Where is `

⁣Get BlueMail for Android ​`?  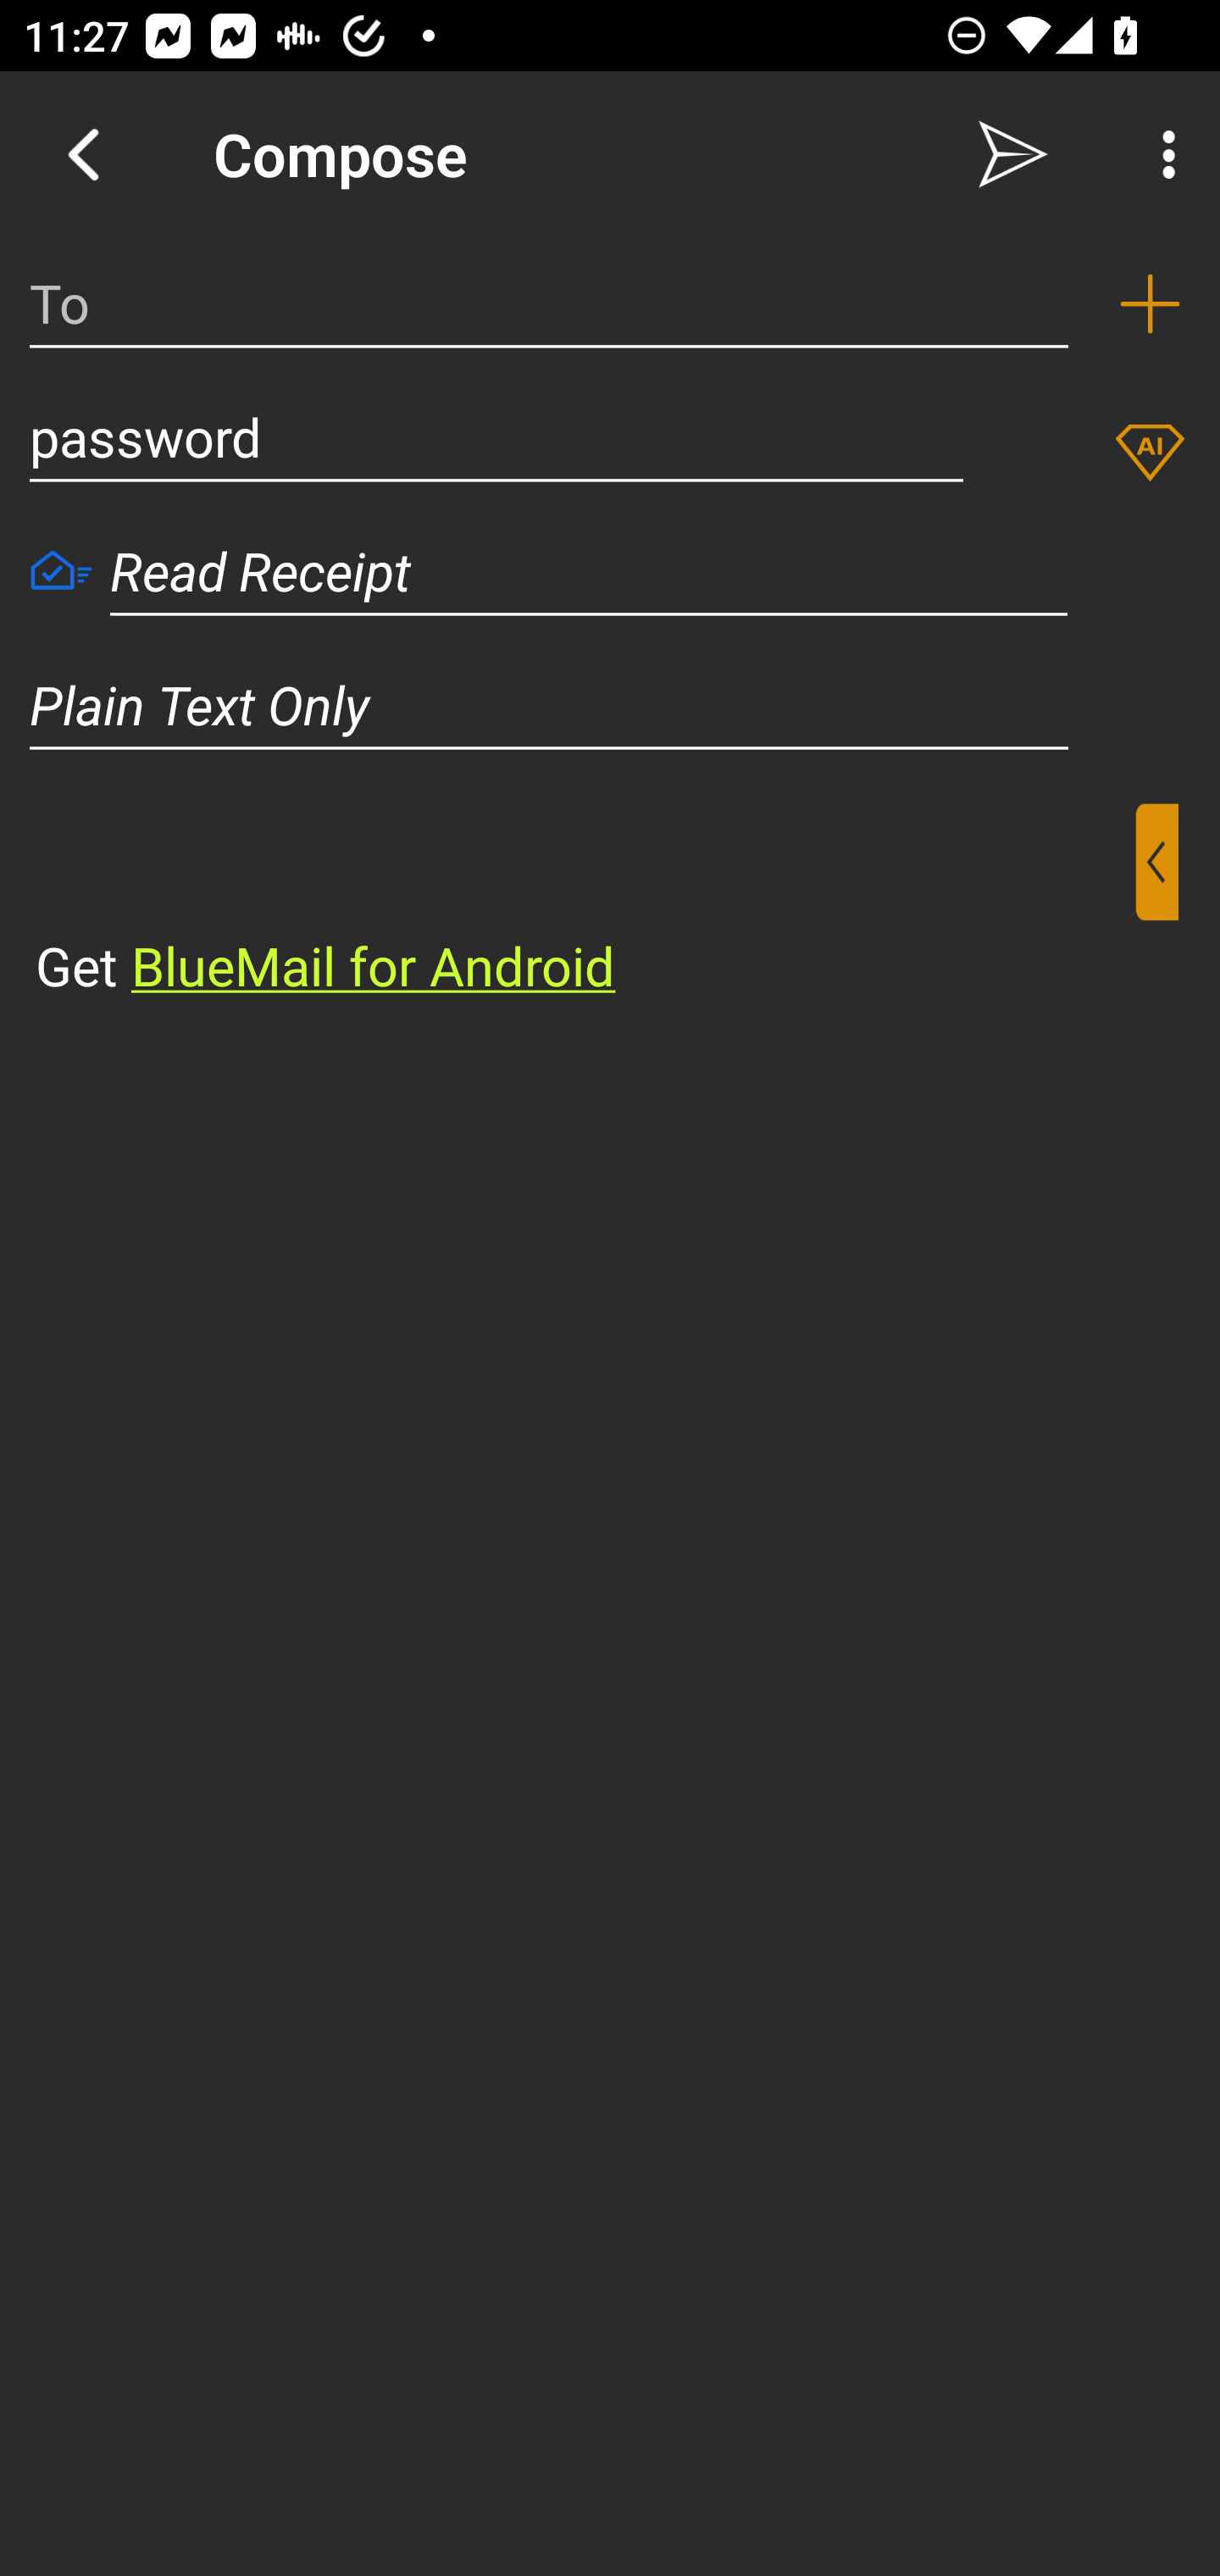 

⁣Get BlueMail for Android ​ is located at coordinates (584, 903).